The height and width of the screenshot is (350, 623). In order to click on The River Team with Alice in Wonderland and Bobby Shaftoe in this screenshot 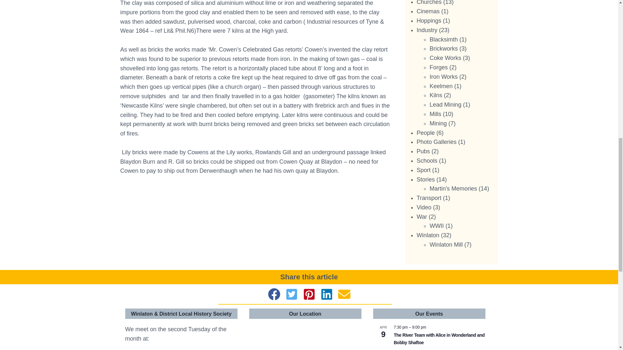, I will do `click(439, 339)`.